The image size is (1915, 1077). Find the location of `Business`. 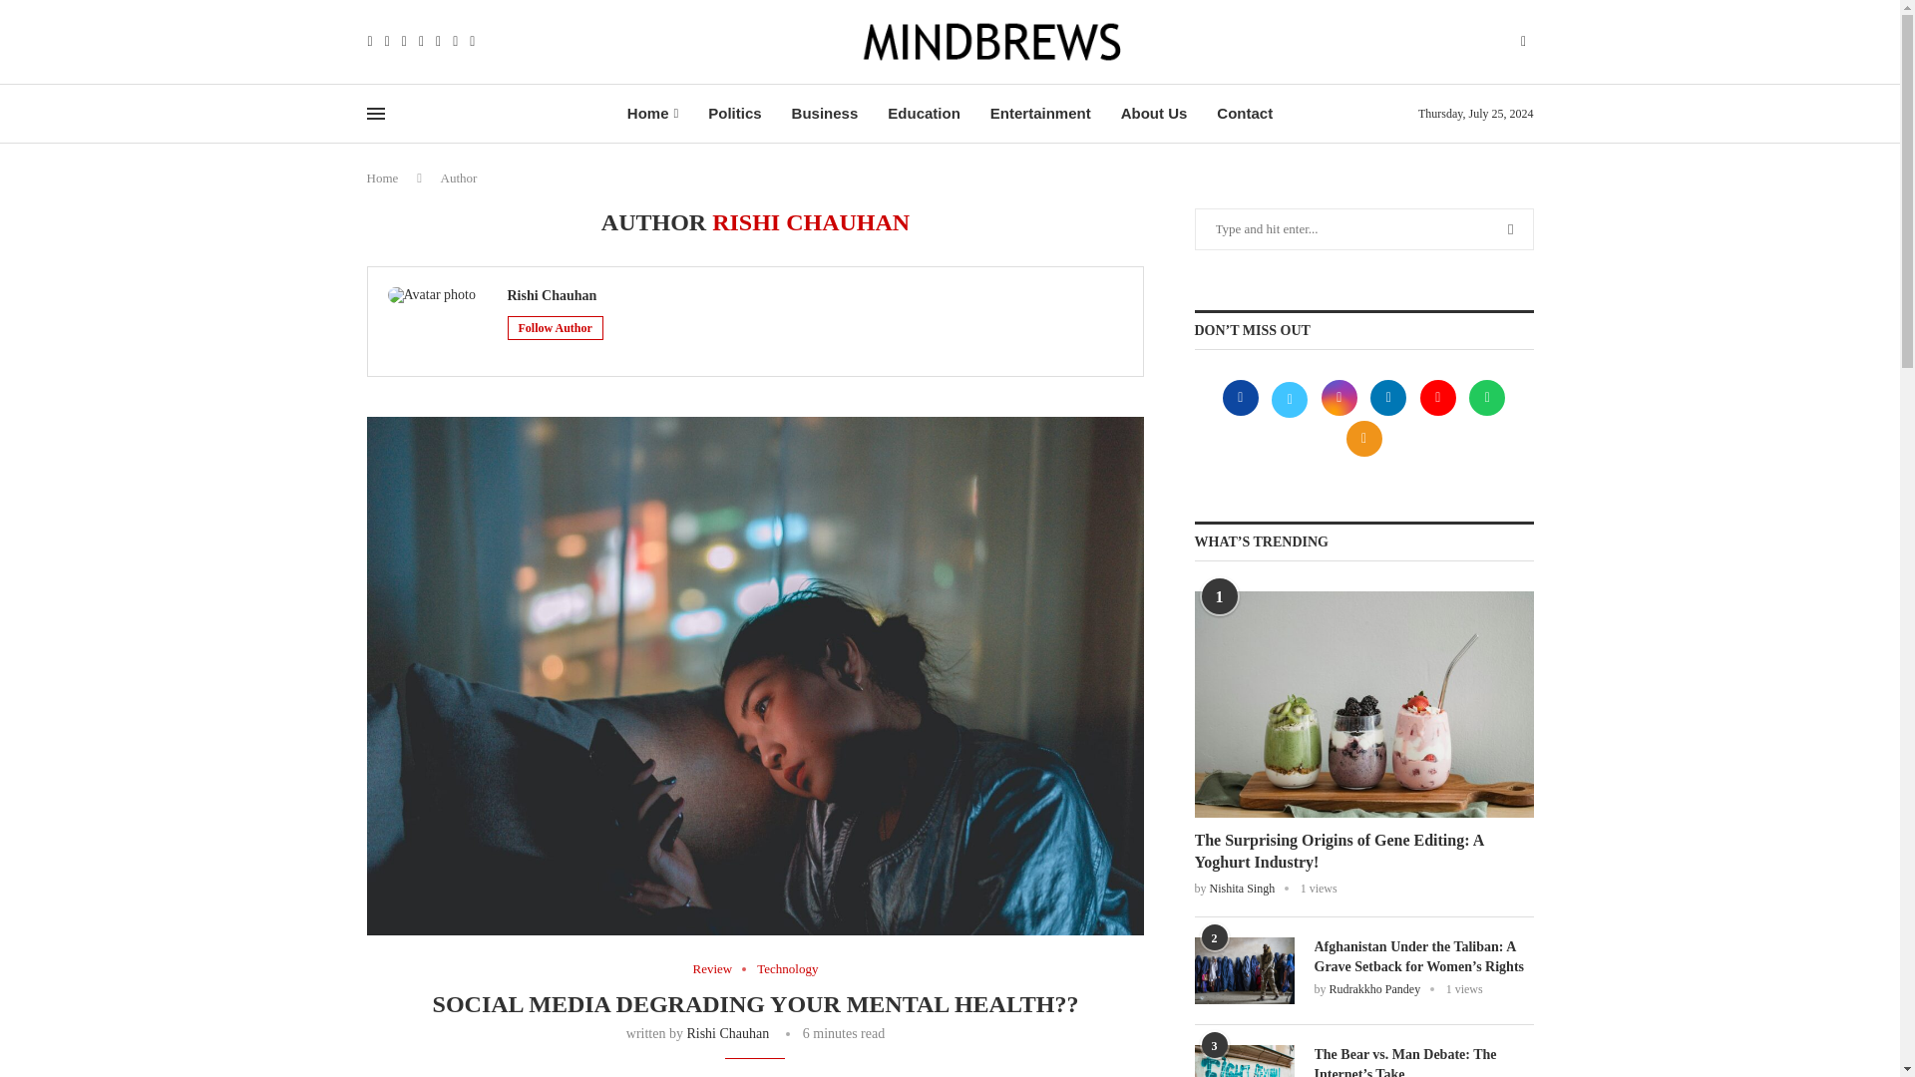

Business is located at coordinates (825, 114).